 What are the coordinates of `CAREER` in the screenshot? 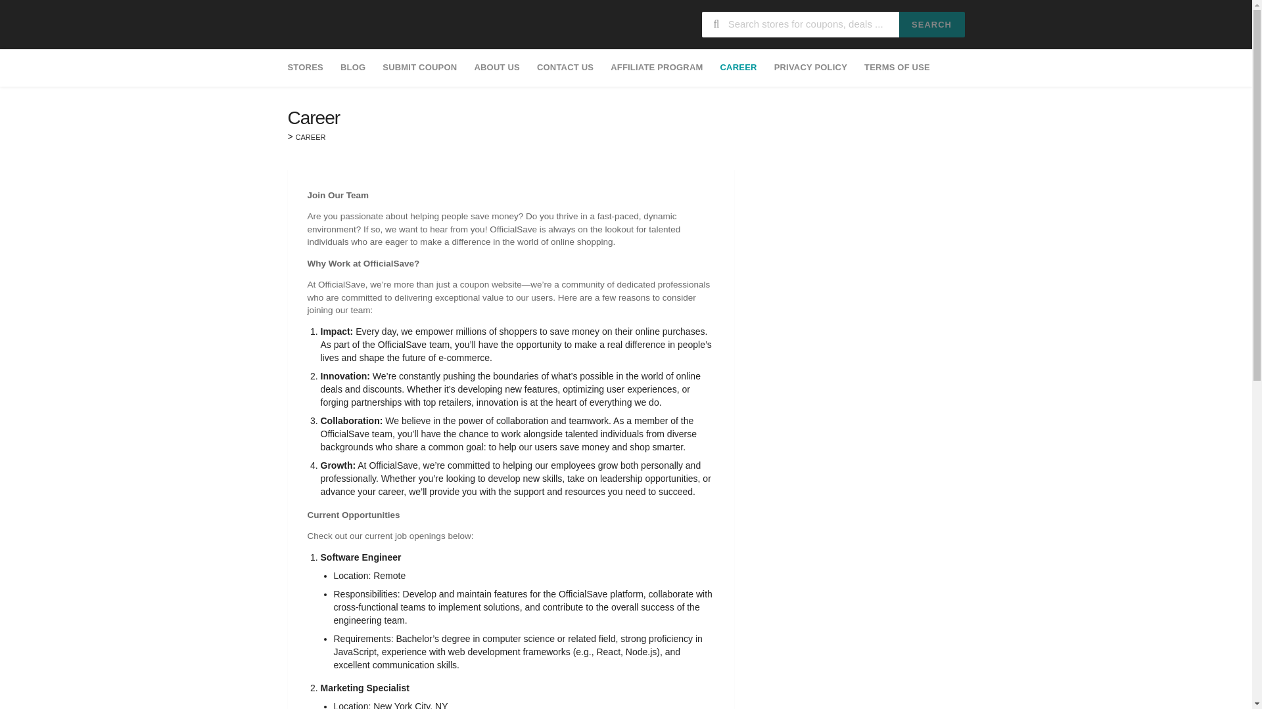 It's located at (739, 67).